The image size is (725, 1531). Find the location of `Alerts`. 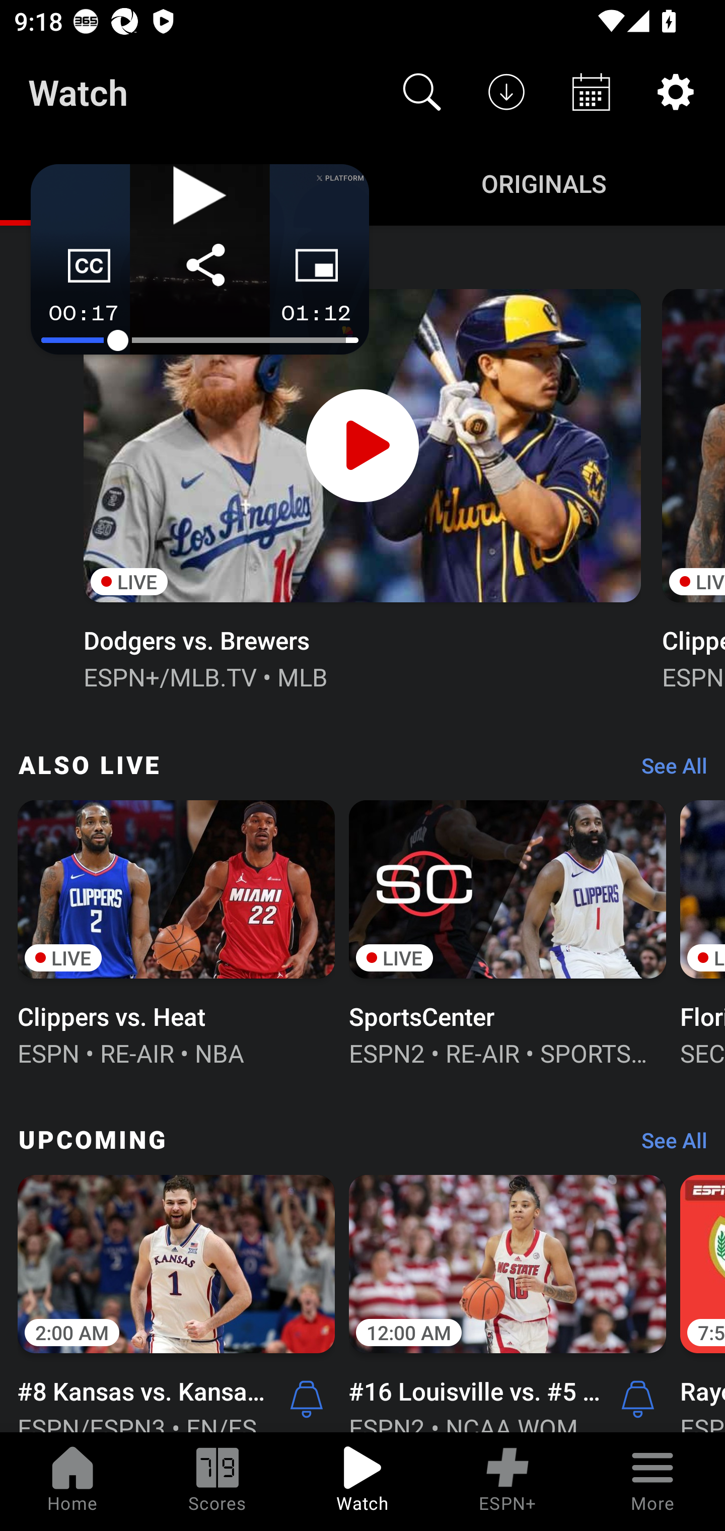

Alerts is located at coordinates (306, 1398).